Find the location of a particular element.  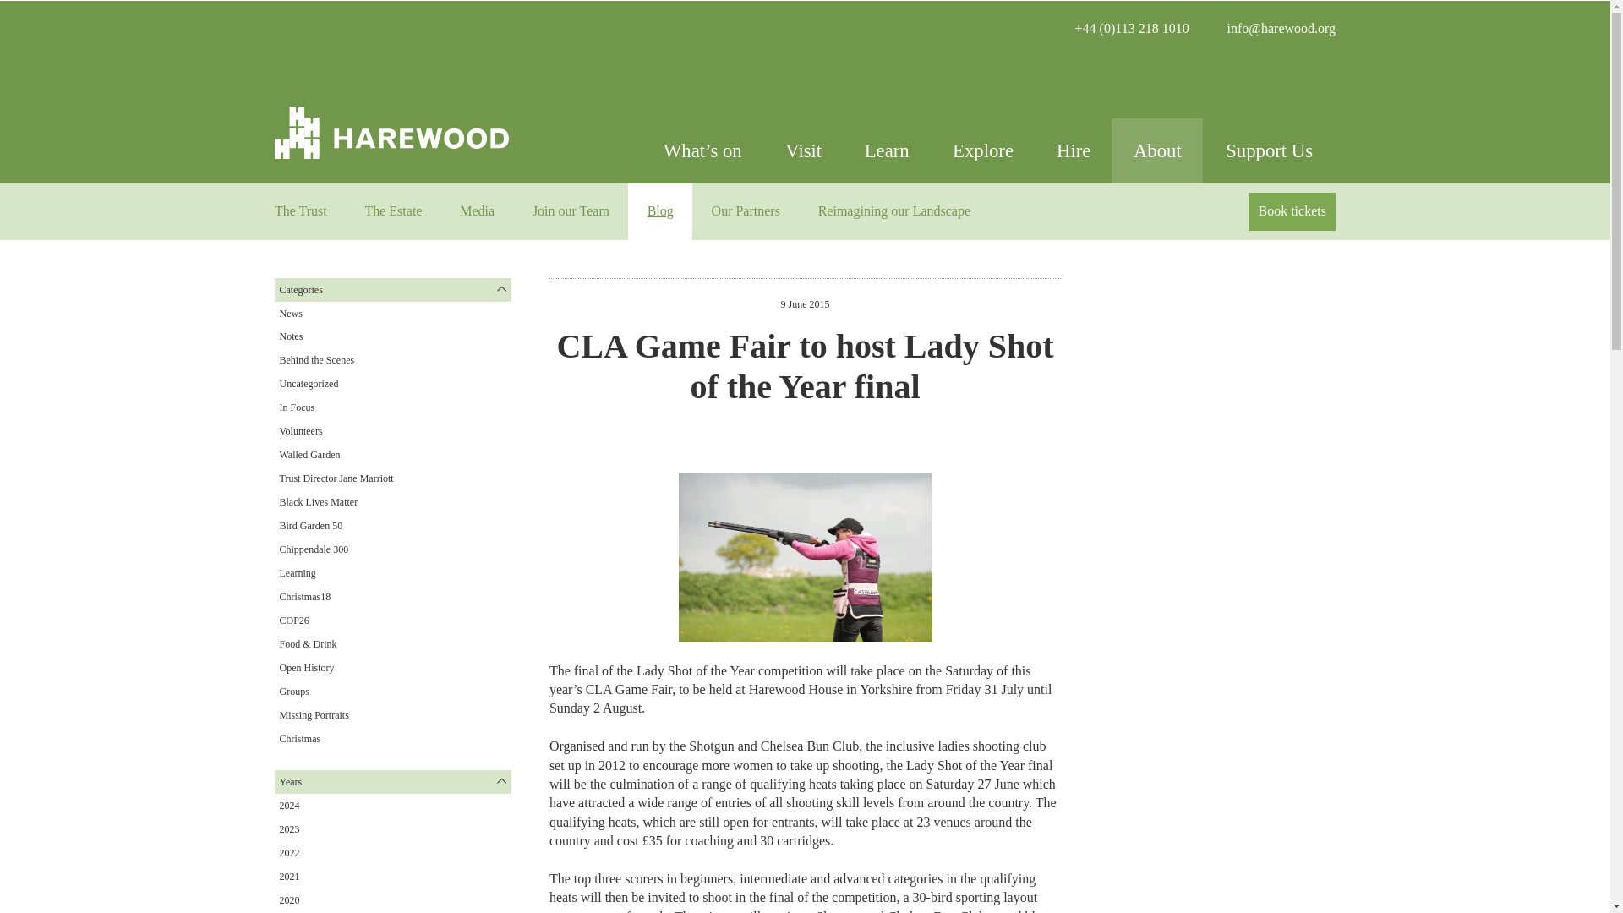

The Estate is located at coordinates (393, 211).